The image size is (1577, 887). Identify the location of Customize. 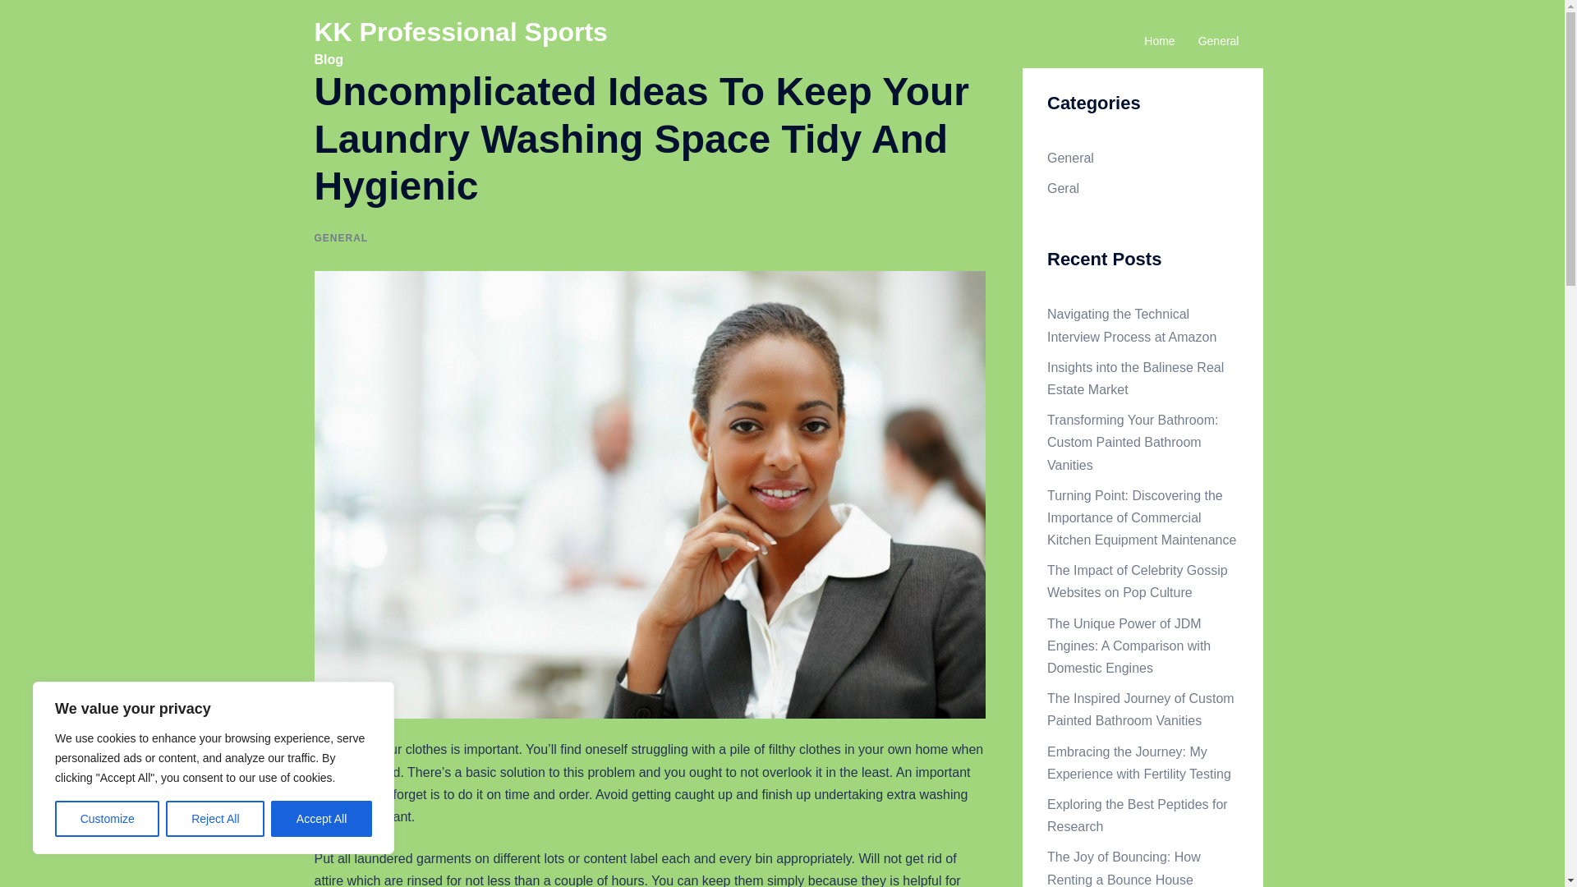
(107, 819).